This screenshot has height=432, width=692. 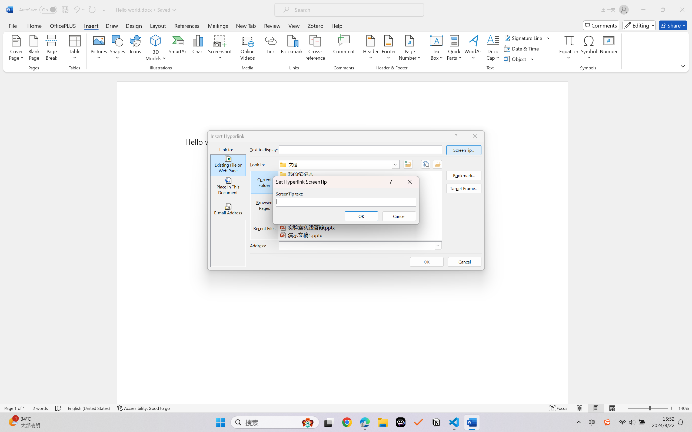 What do you see at coordinates (228, 209) in the screenshot?
I see `E-mail Address` at bounding box center [228, 209].